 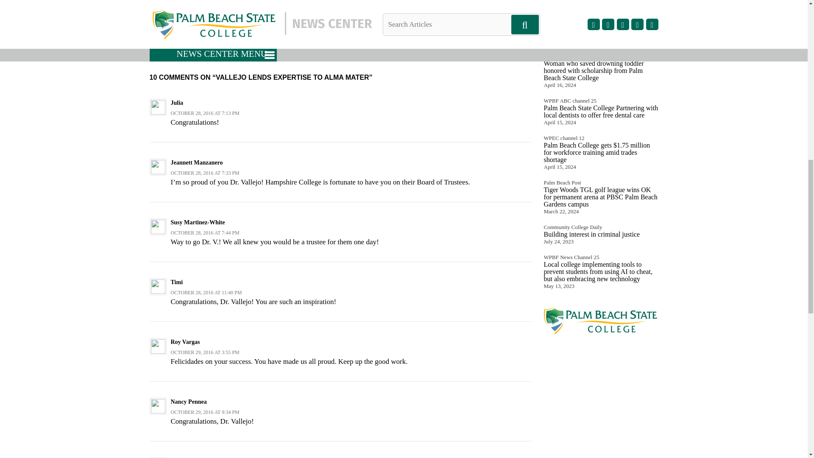 I want to click on OCTOBER 29, 2016 AT 3:55 PM, so click(x=204, y=352).